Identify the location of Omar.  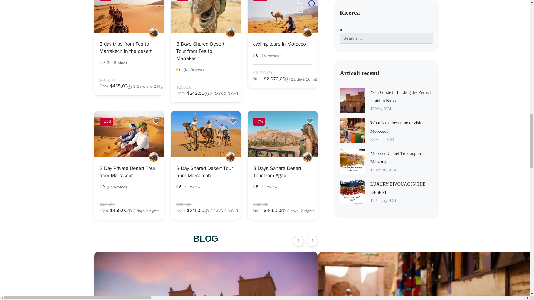
(308, 33).